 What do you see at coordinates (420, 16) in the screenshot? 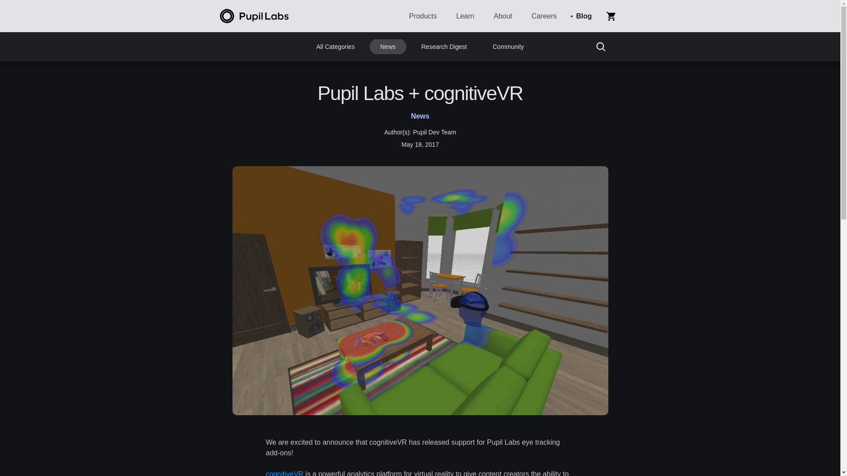
I see `Products` at bounding box center [420, 16].